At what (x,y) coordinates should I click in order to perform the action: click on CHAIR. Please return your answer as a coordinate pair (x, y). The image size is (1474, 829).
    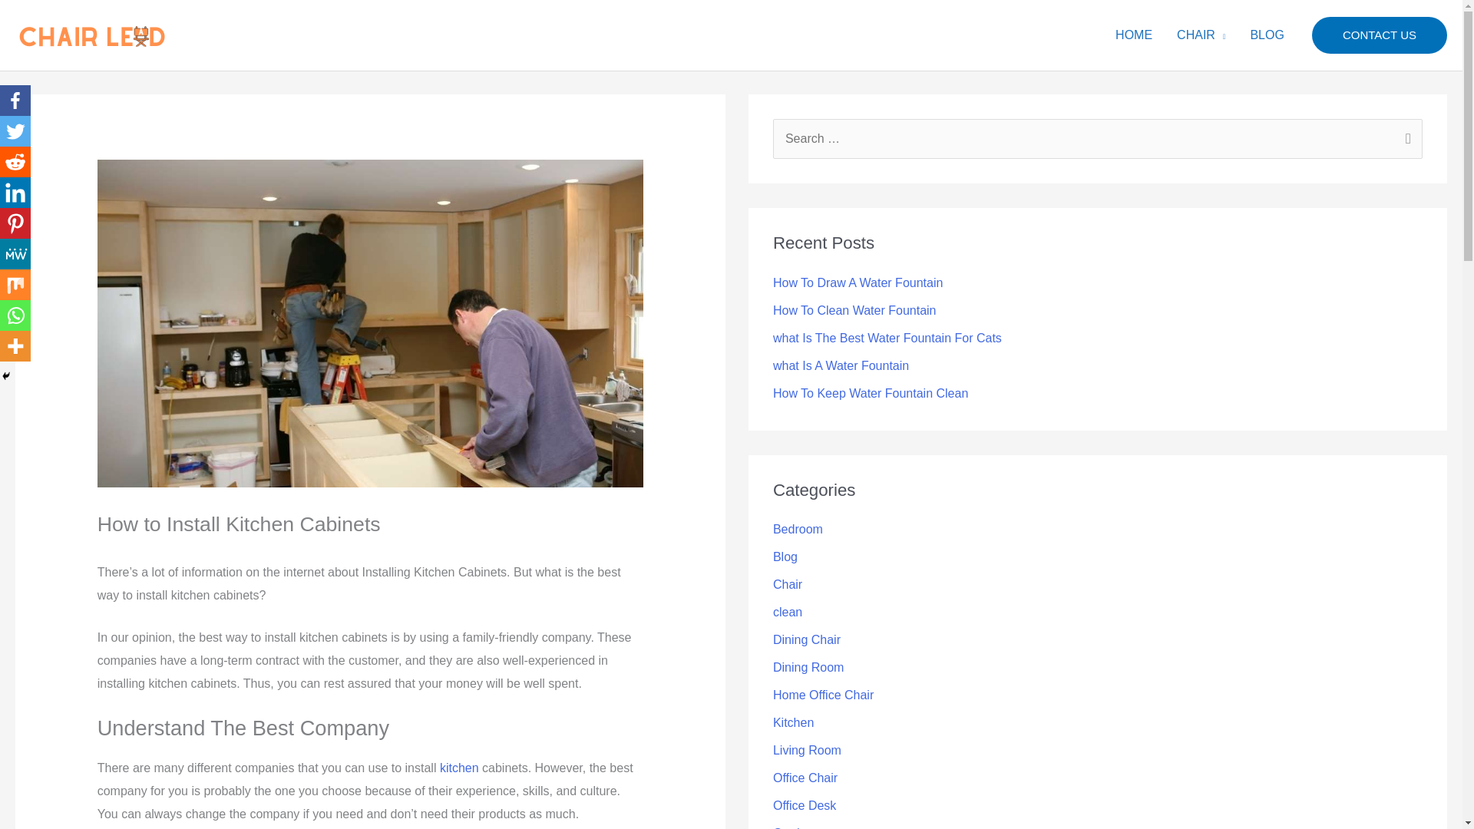
    Looking at the image, I should click on (1201, 35).